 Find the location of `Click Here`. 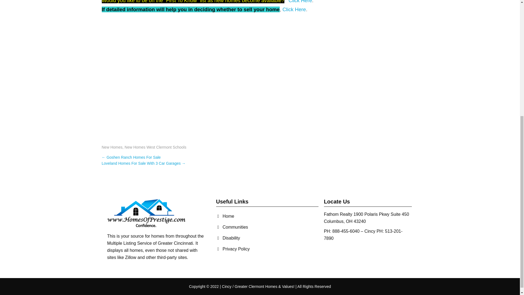

Click Here is located at coordinates (294, 9).